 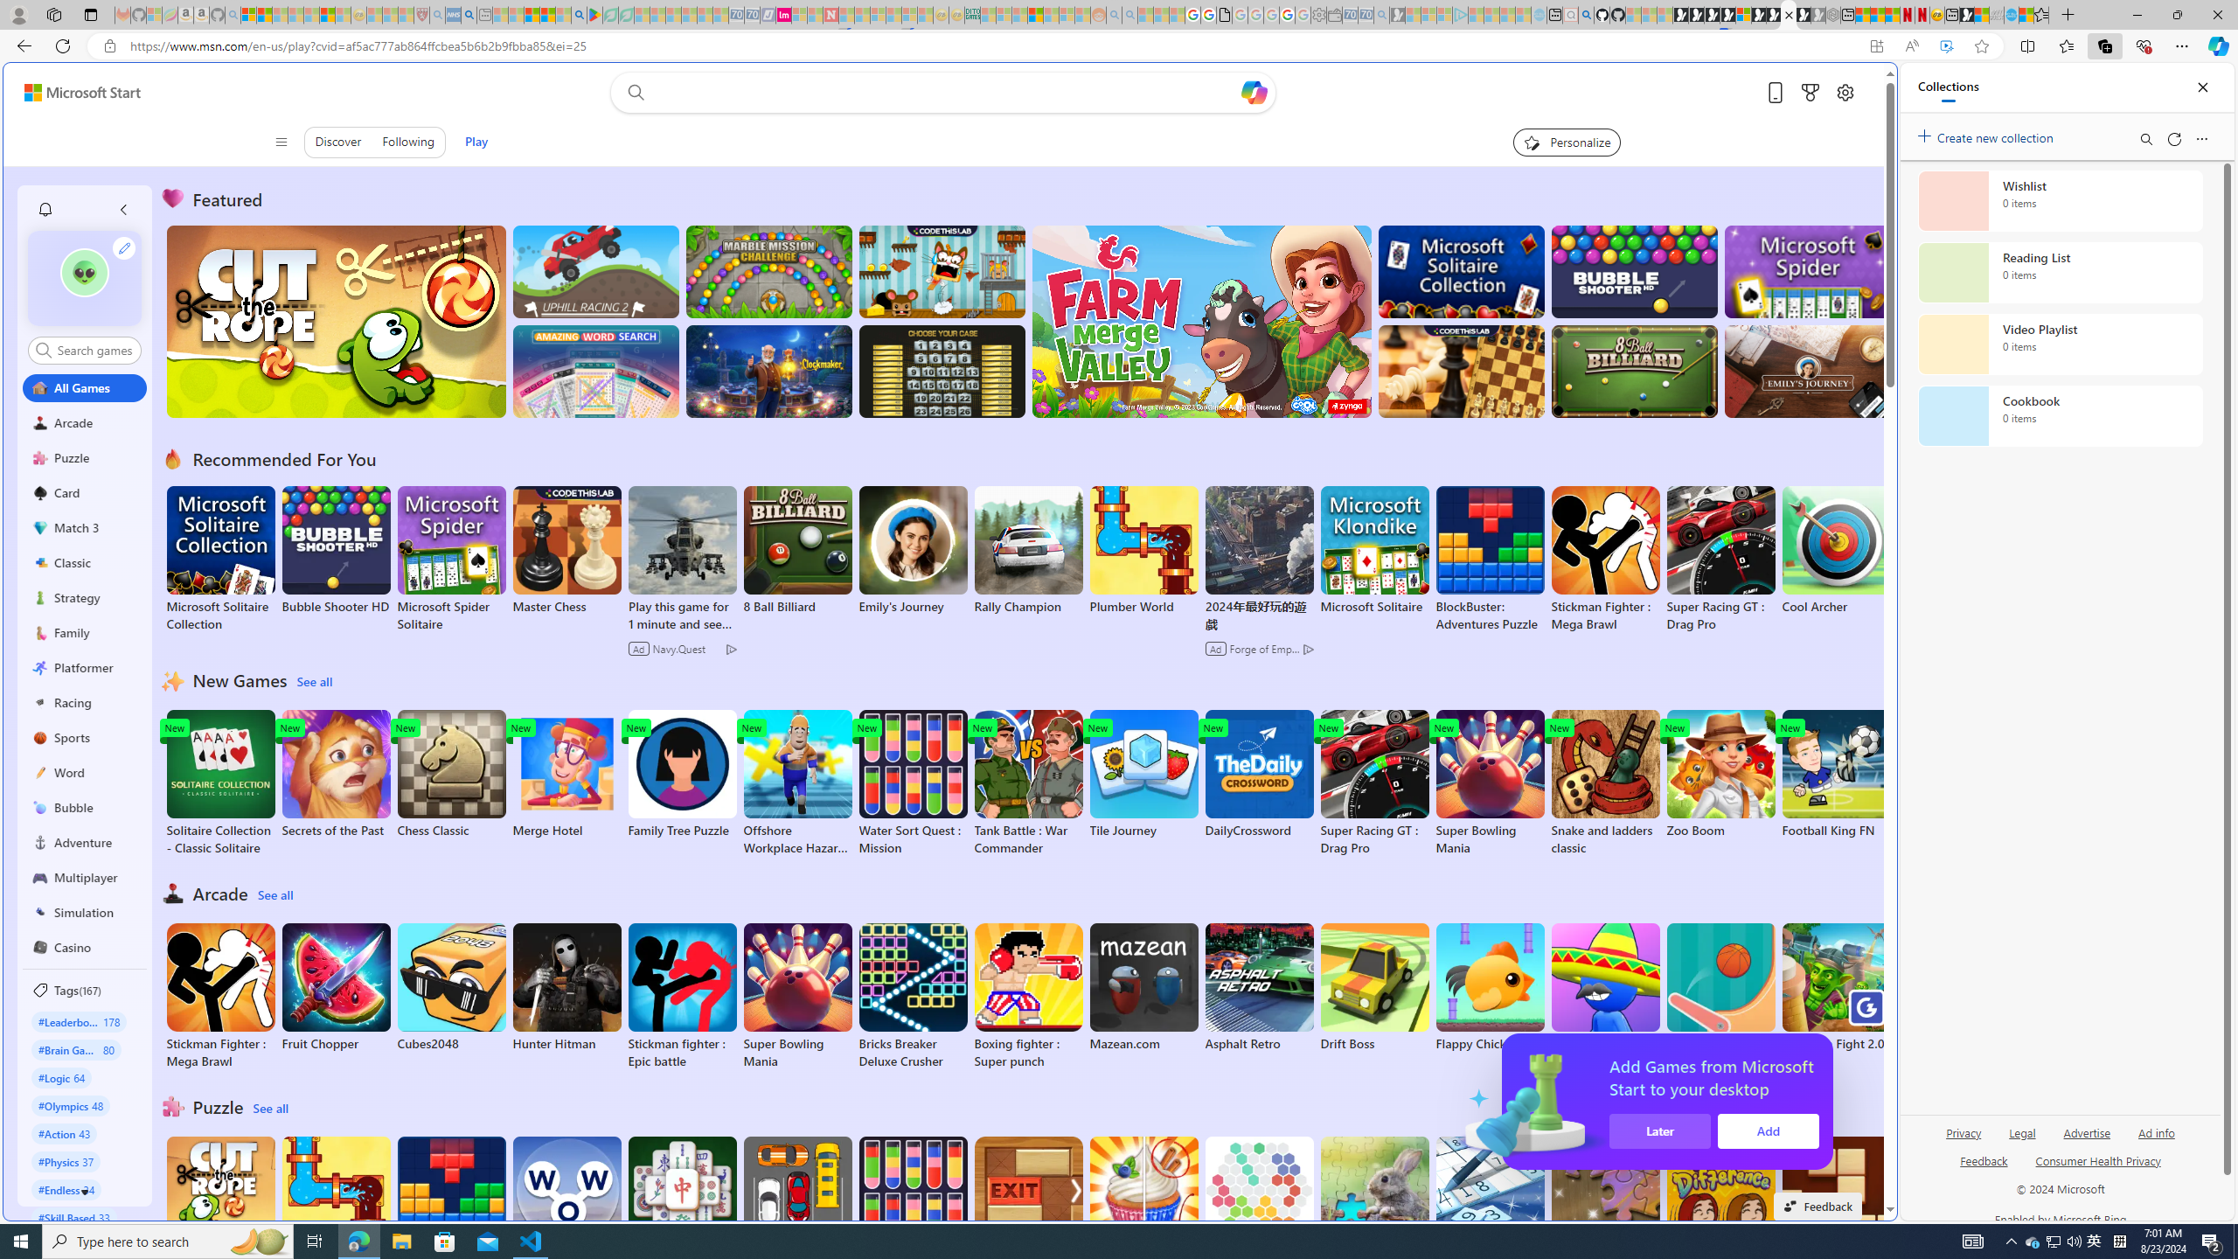 I want to click on EXIT : unblock red wood block, so click(x=1028, y=1210).